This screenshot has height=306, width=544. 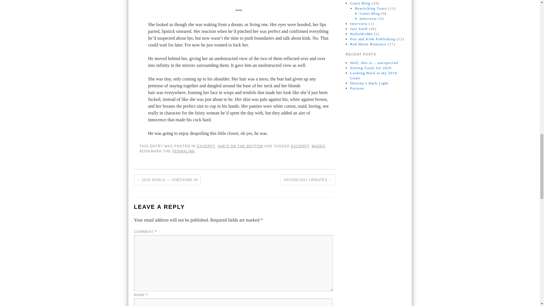 What do you see at coordinates (300, 146) in the screenshot?
I see `EXCERPT` at bounding box center [300, 146].